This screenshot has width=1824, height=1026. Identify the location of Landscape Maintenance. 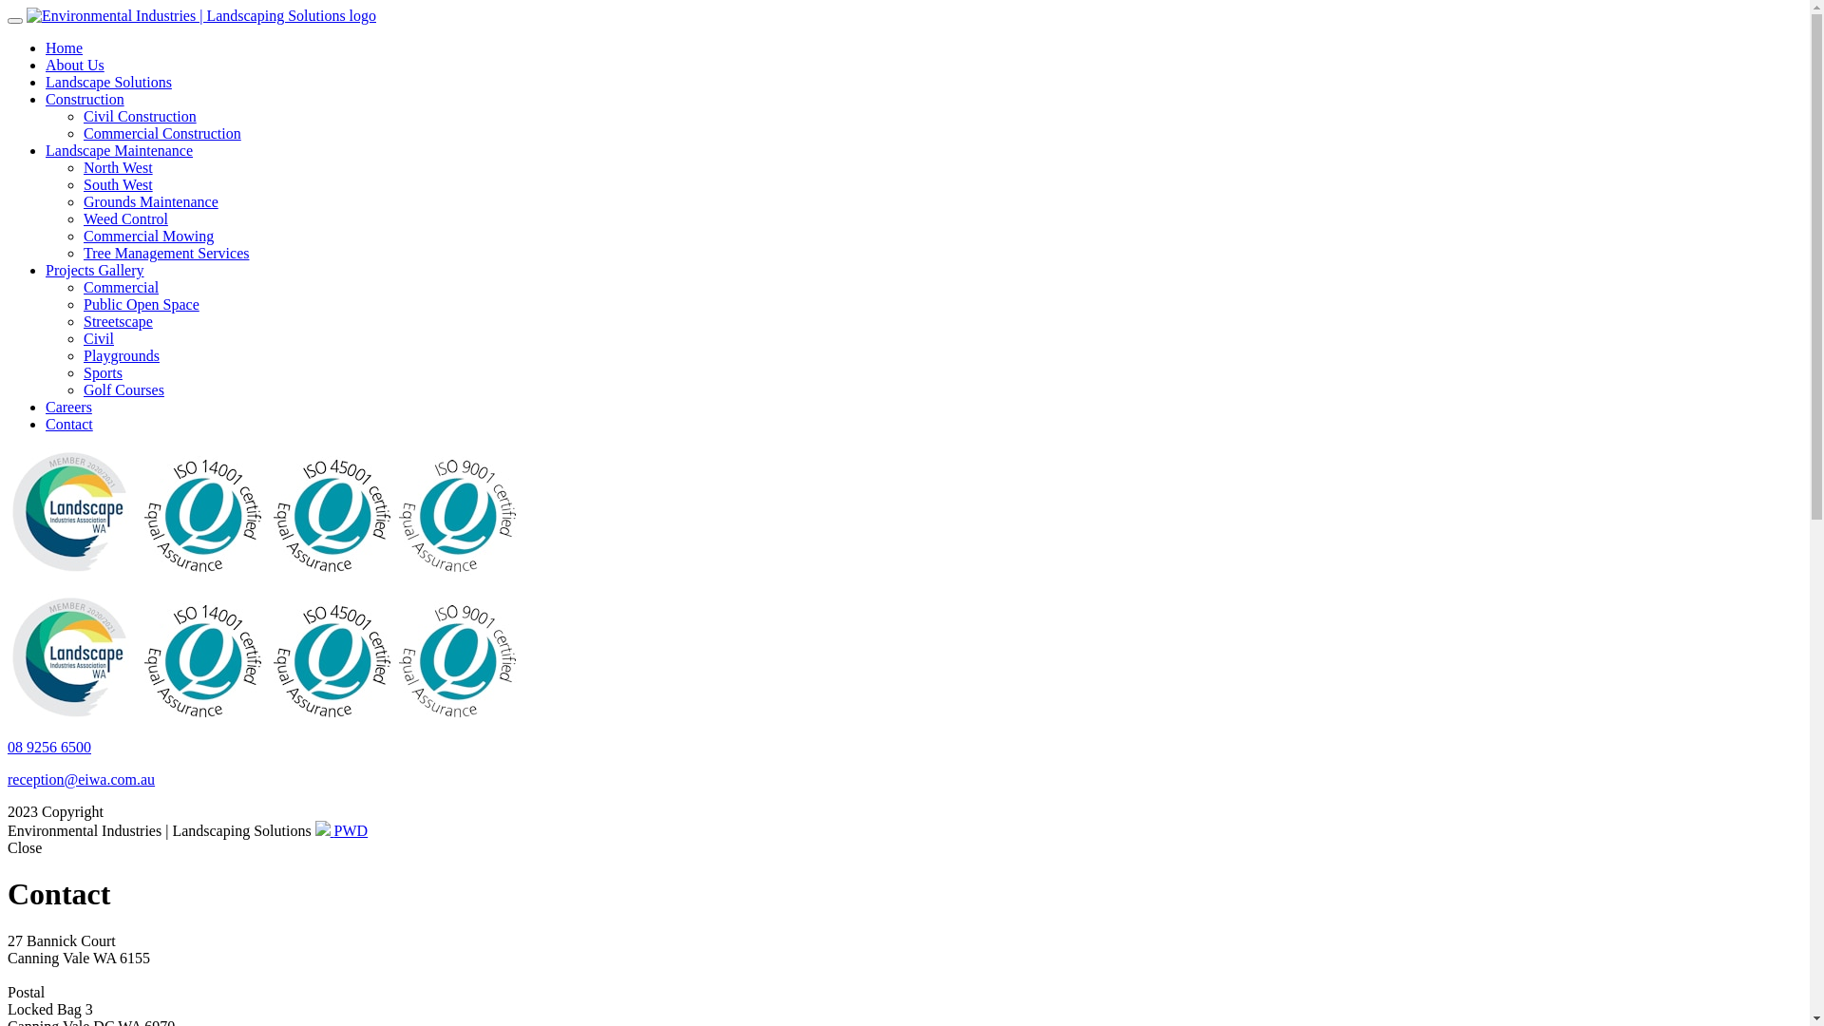
(120, 150).